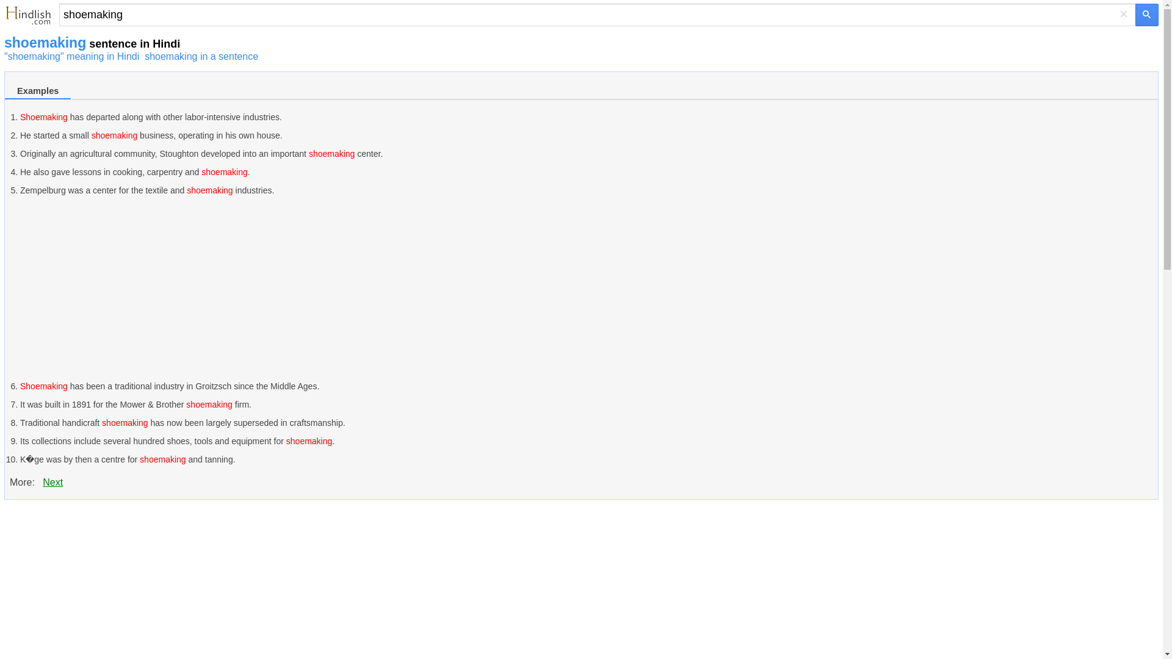 The height and width of the screenshot is (659, 1172). I want to click on "shoemaking" meaning in Hindi, so click(72, 56).